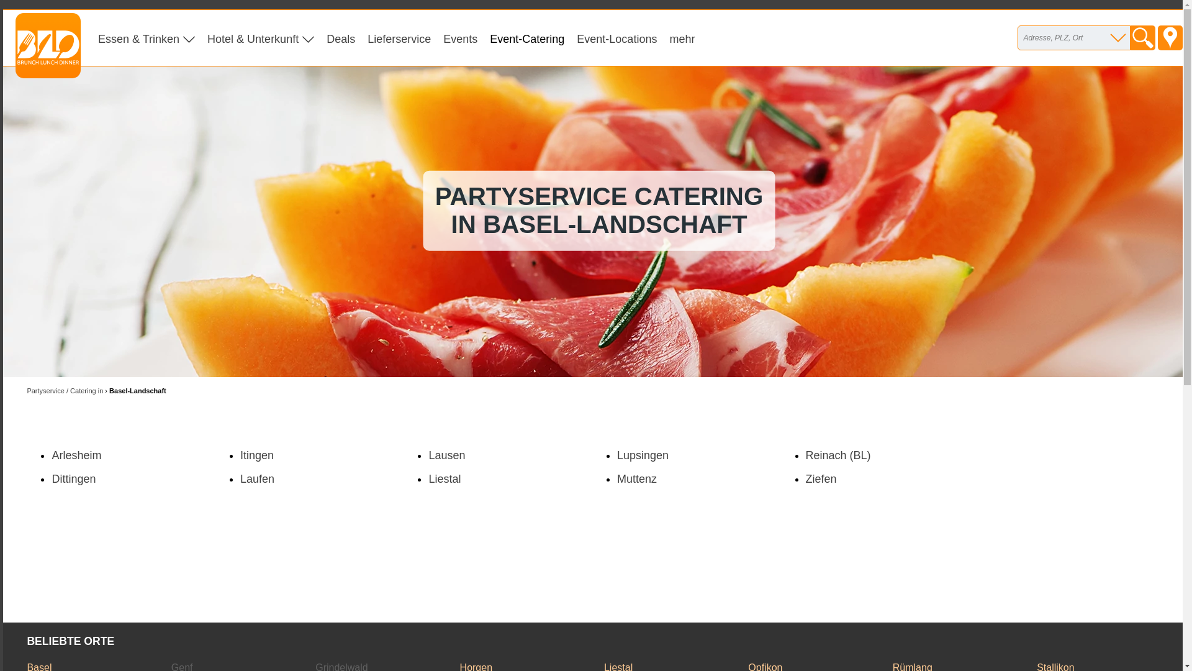  What do you see at coordinates (1170, 37) in the screenshot?
I see `Ihr Standort` at bounding box center [1170, 37].